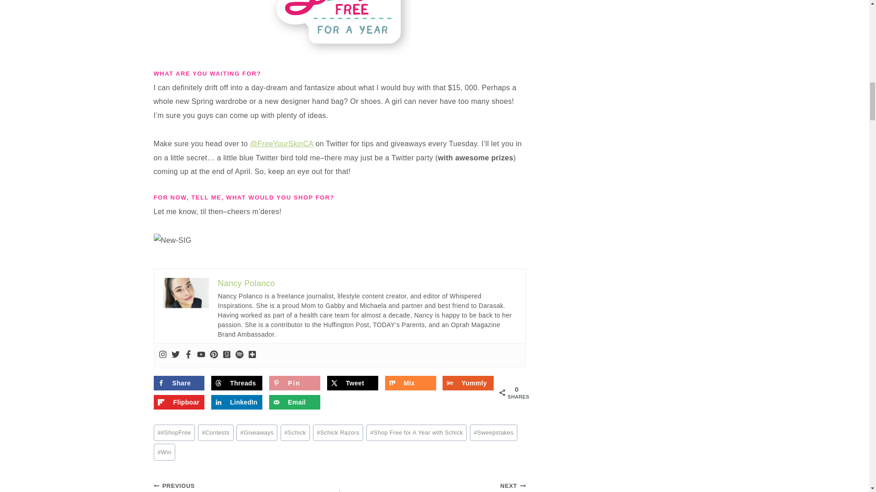  Describe the element at coordinates (468, 383) in the screenshot. I see `Share on Yummly` at that location.